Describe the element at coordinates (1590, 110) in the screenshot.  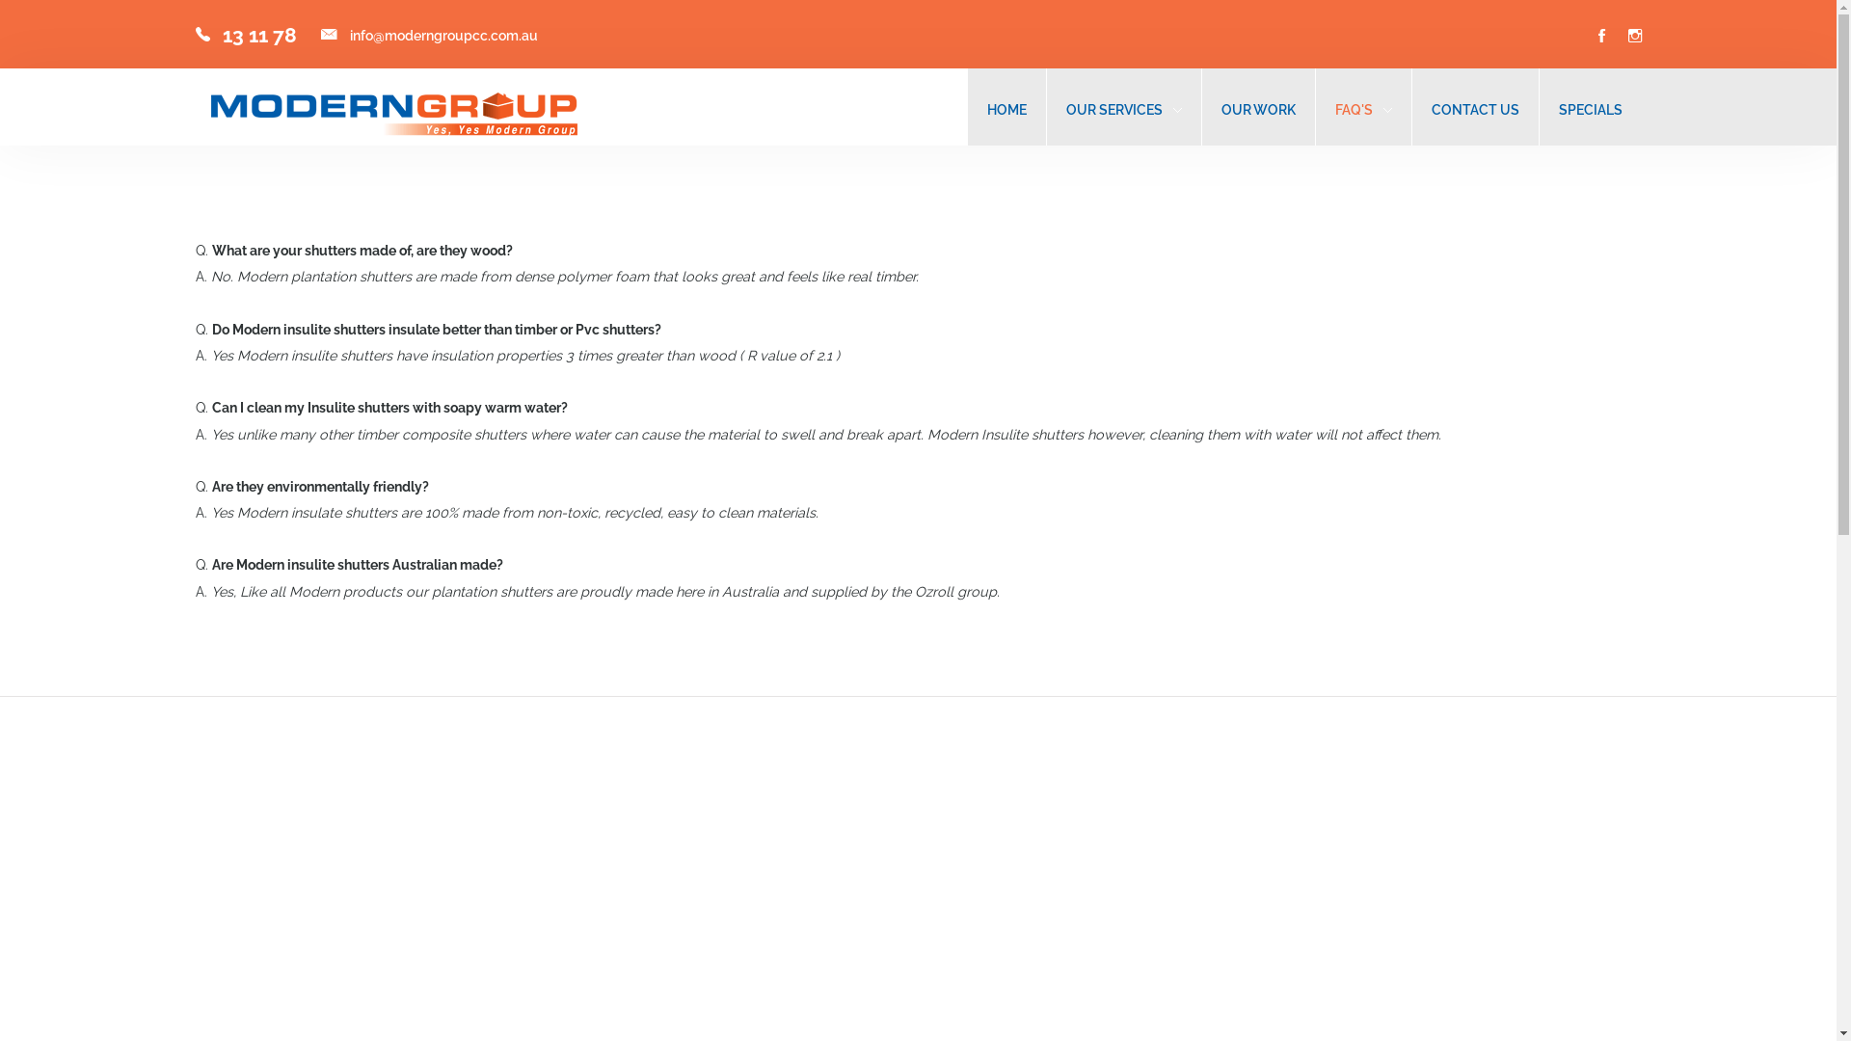
I see `SPECIALS` at that location.